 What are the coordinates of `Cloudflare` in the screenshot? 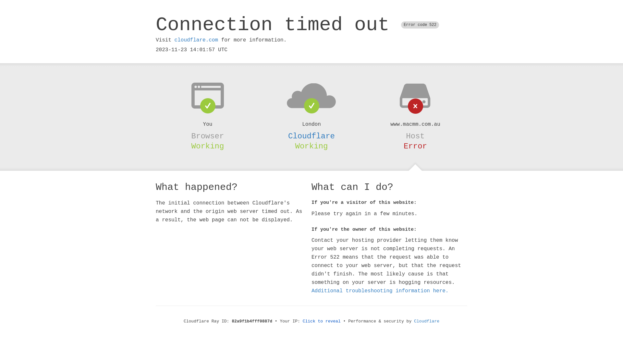 It's located at (311, 136).